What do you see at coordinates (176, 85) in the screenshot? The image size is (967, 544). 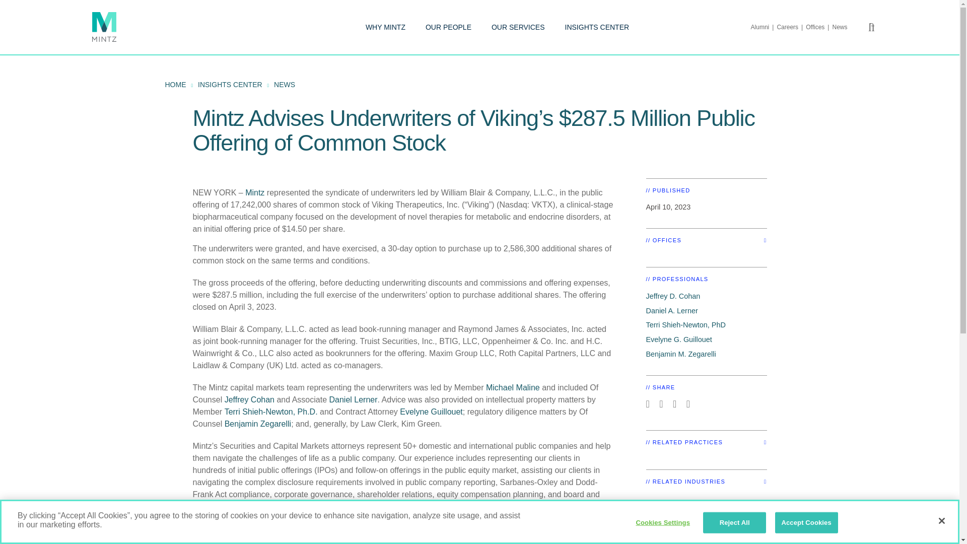 I see `HOME` at bounding box center [176, 85].